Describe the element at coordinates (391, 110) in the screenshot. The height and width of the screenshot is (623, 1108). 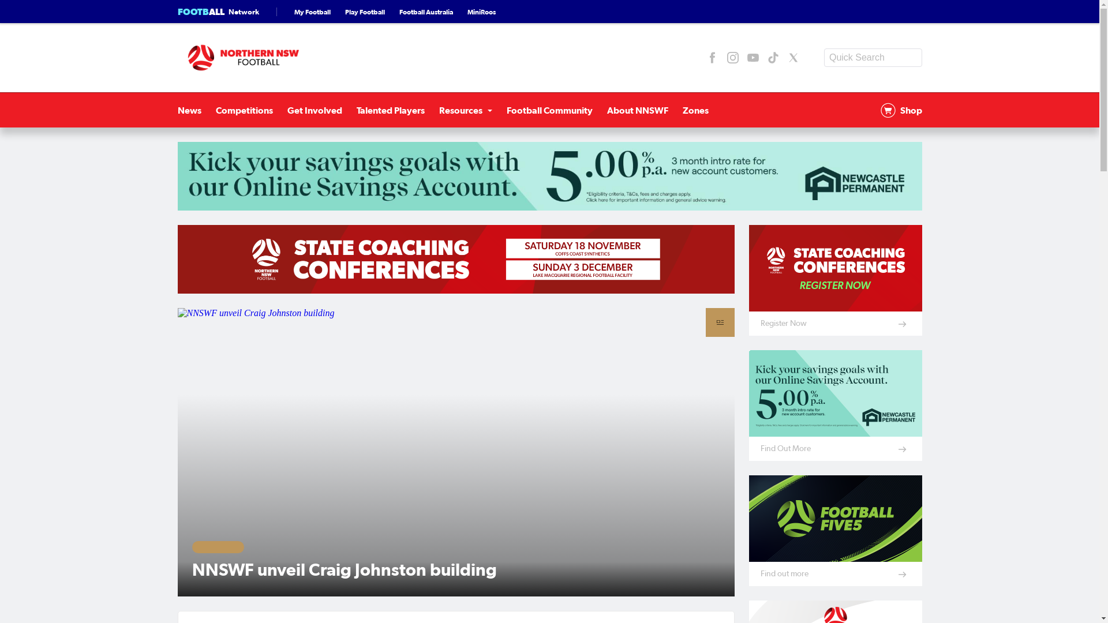
I see `Talented Players` at that location.